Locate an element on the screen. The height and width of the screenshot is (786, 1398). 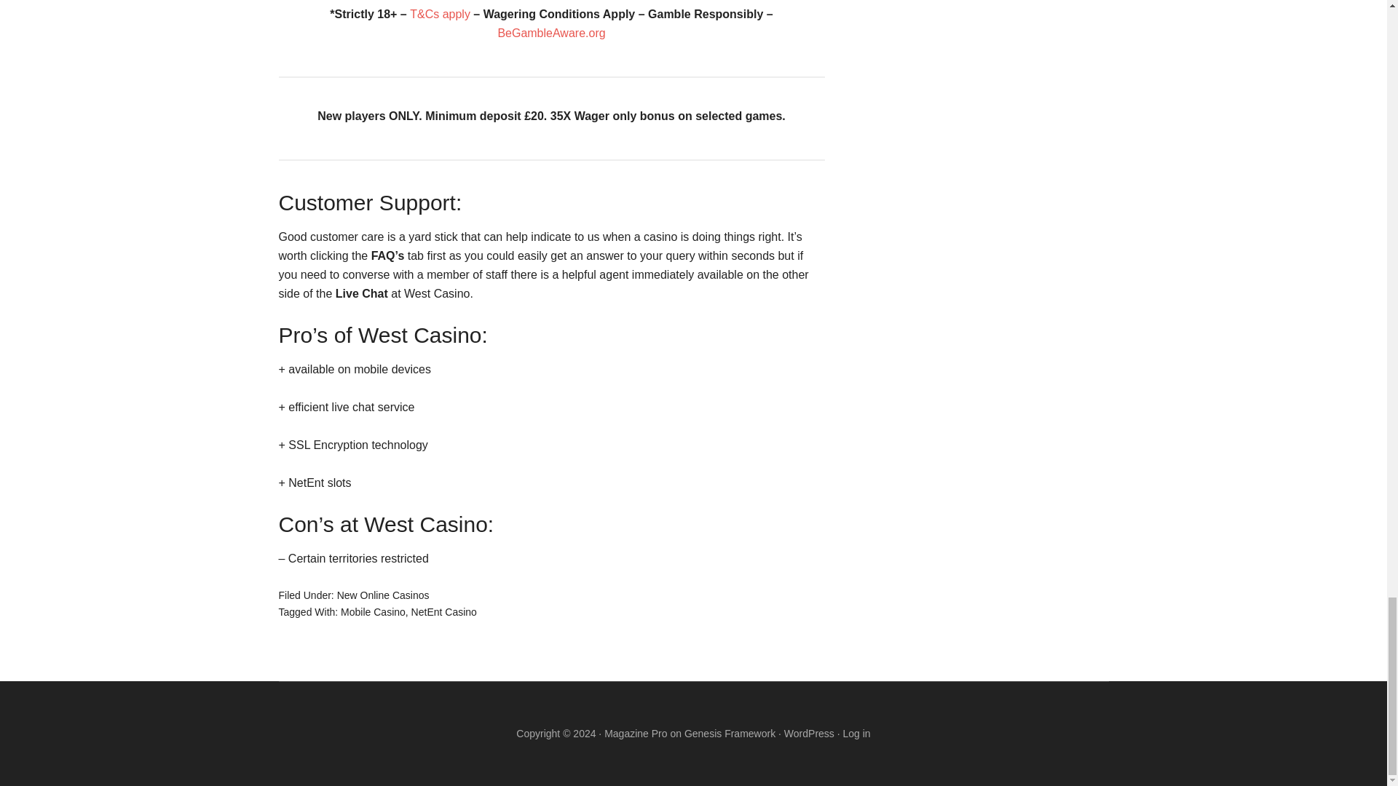
Genesis Framework is located at coordinates (730, 734).